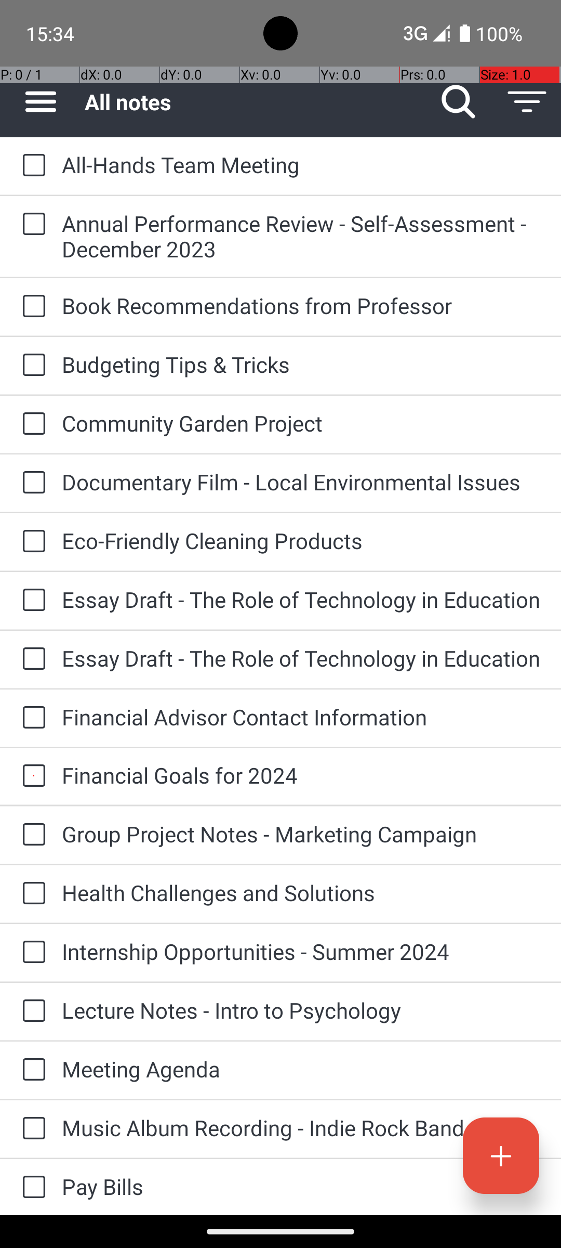 This screenshot has width=561, height=1248. What do you see at coordinates (41, 102) in the screenshot?
I see `` at bounding box center [41, 102].